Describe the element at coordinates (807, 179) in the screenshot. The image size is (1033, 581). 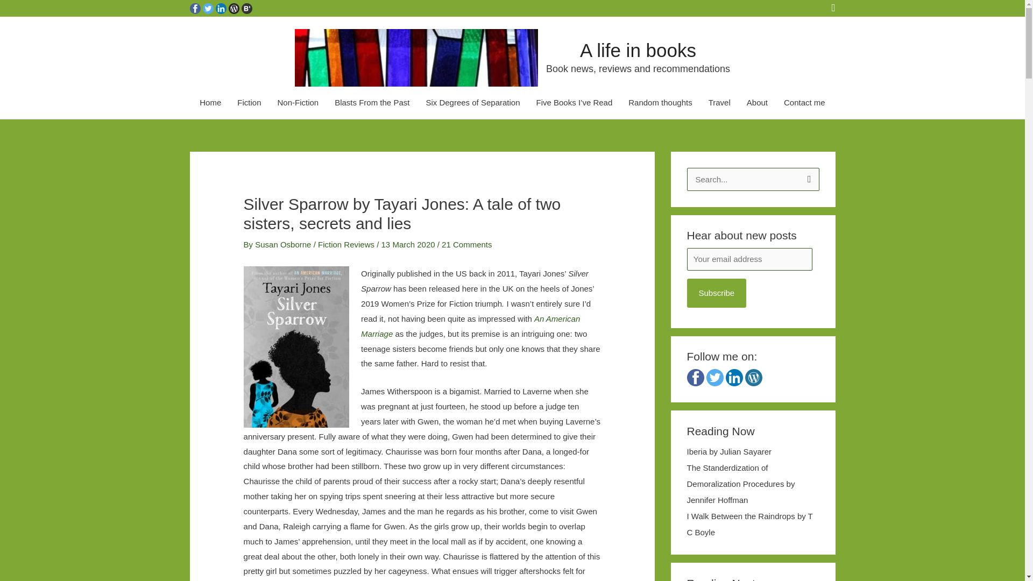
I see `Search` at that location.